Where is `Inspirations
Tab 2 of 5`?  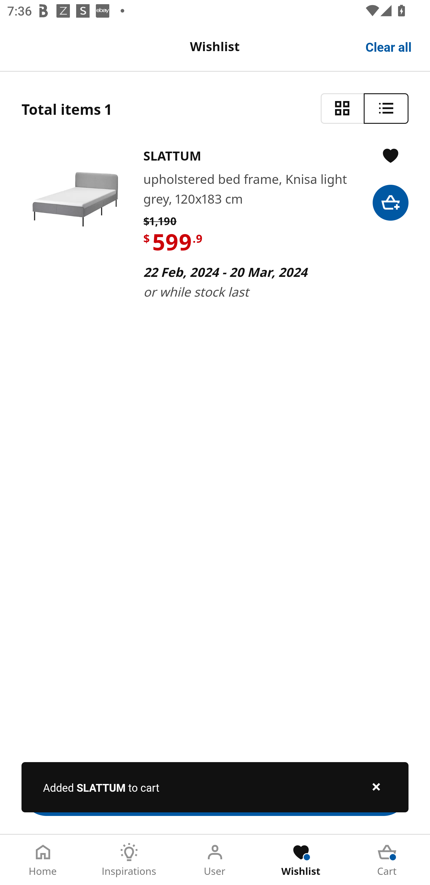
Inspirations
Tab 2 of 5 is located at coordinates (129, 860).